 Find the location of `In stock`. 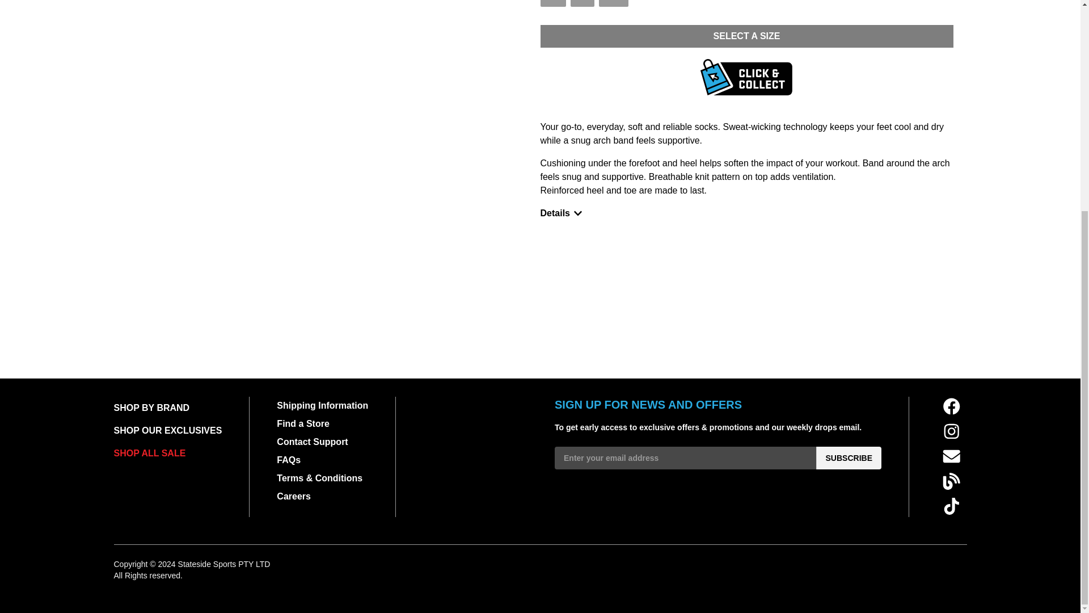

In stock is located at coordinates (552, 3).